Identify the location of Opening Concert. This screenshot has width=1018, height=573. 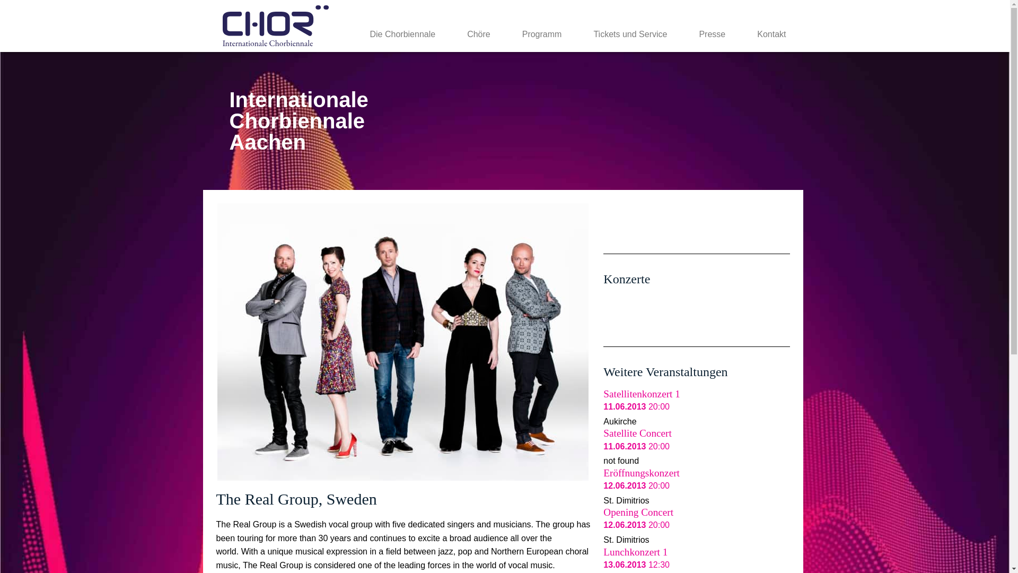
(638, 512).